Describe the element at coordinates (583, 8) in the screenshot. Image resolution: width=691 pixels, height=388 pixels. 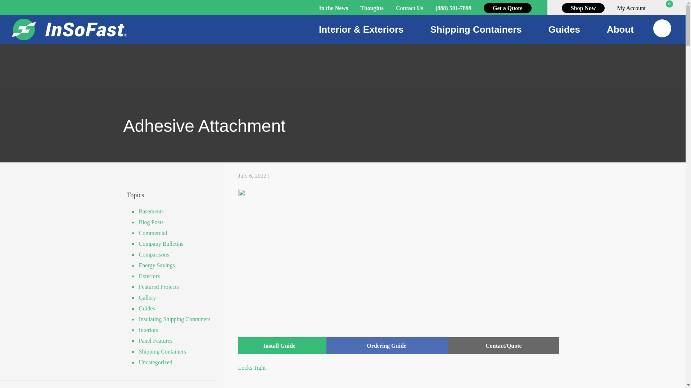
I see `Shop Now` at that location.